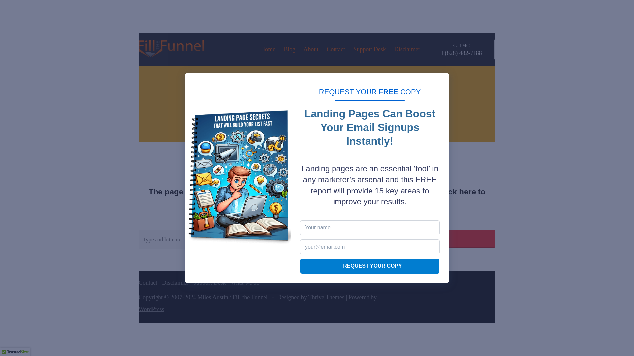 The image size is (634, 356). Describe the element at coordinates (441, 238) in the screenshot. I see `Search` at that location.